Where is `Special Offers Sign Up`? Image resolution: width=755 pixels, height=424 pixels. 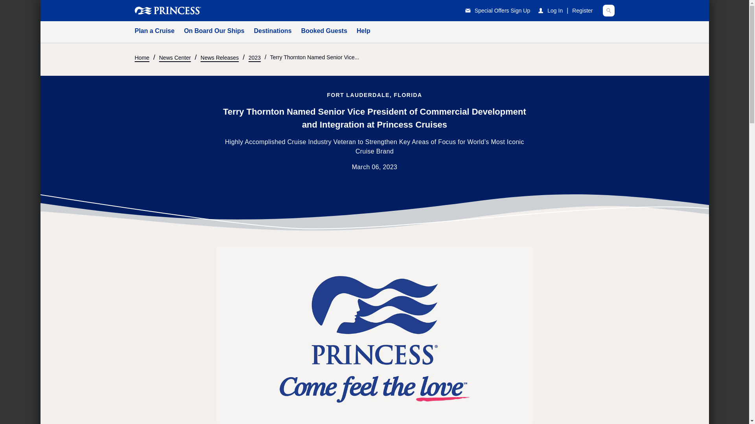
Special Offers Sign Up is located at coordinates (494, 10).